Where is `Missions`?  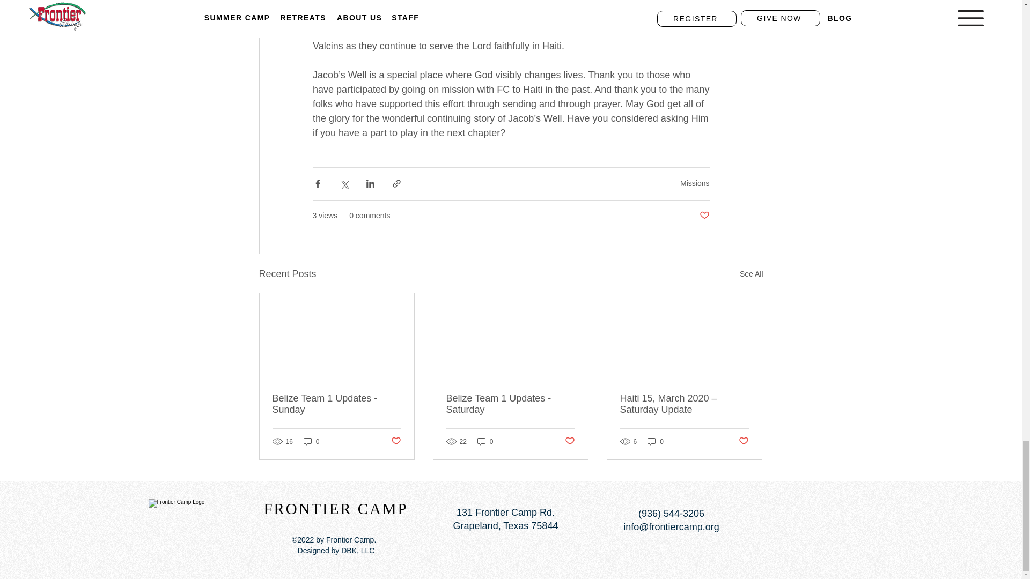 Missions is located at coordinates (694, 183).